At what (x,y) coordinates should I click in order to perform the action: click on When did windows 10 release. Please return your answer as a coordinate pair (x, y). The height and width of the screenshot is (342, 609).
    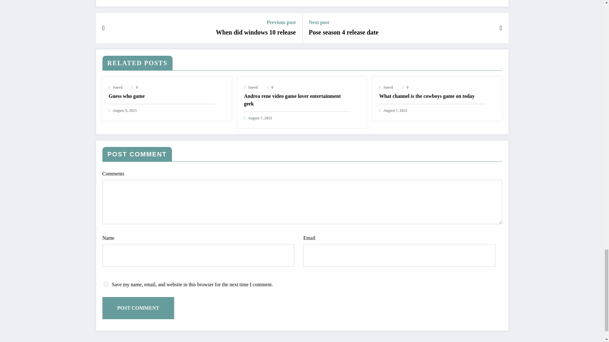
    Looking at the image, I should click on (256, 32).